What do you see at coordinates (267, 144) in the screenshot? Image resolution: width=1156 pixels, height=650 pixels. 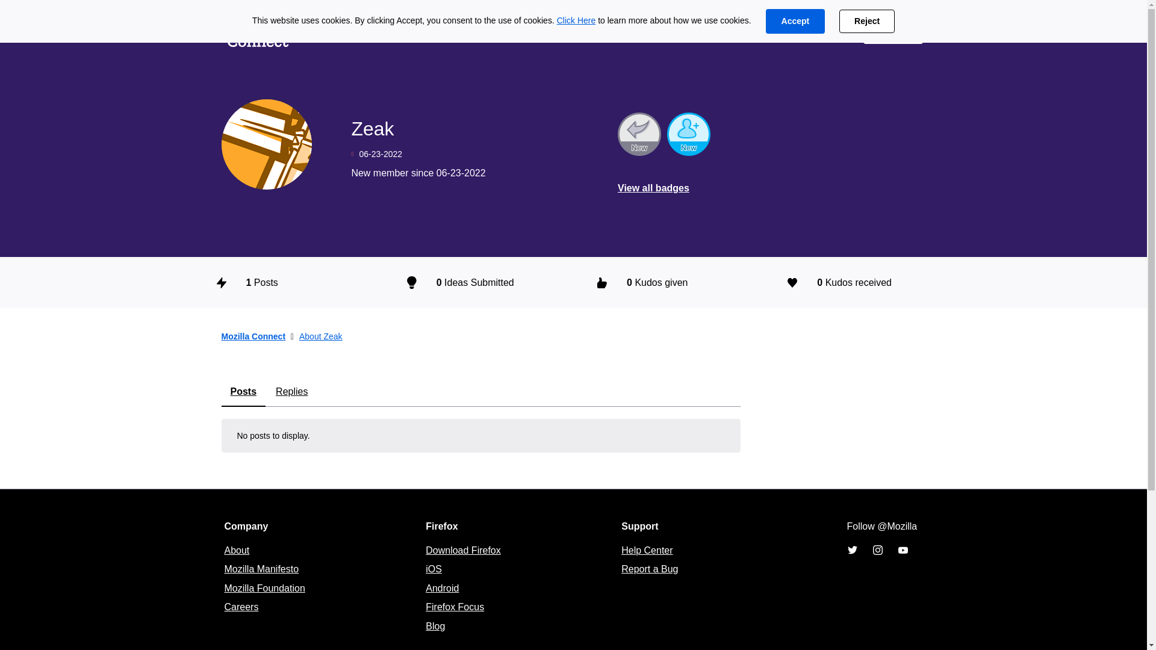 I see `Zeak` at bounding box center [267, 144].